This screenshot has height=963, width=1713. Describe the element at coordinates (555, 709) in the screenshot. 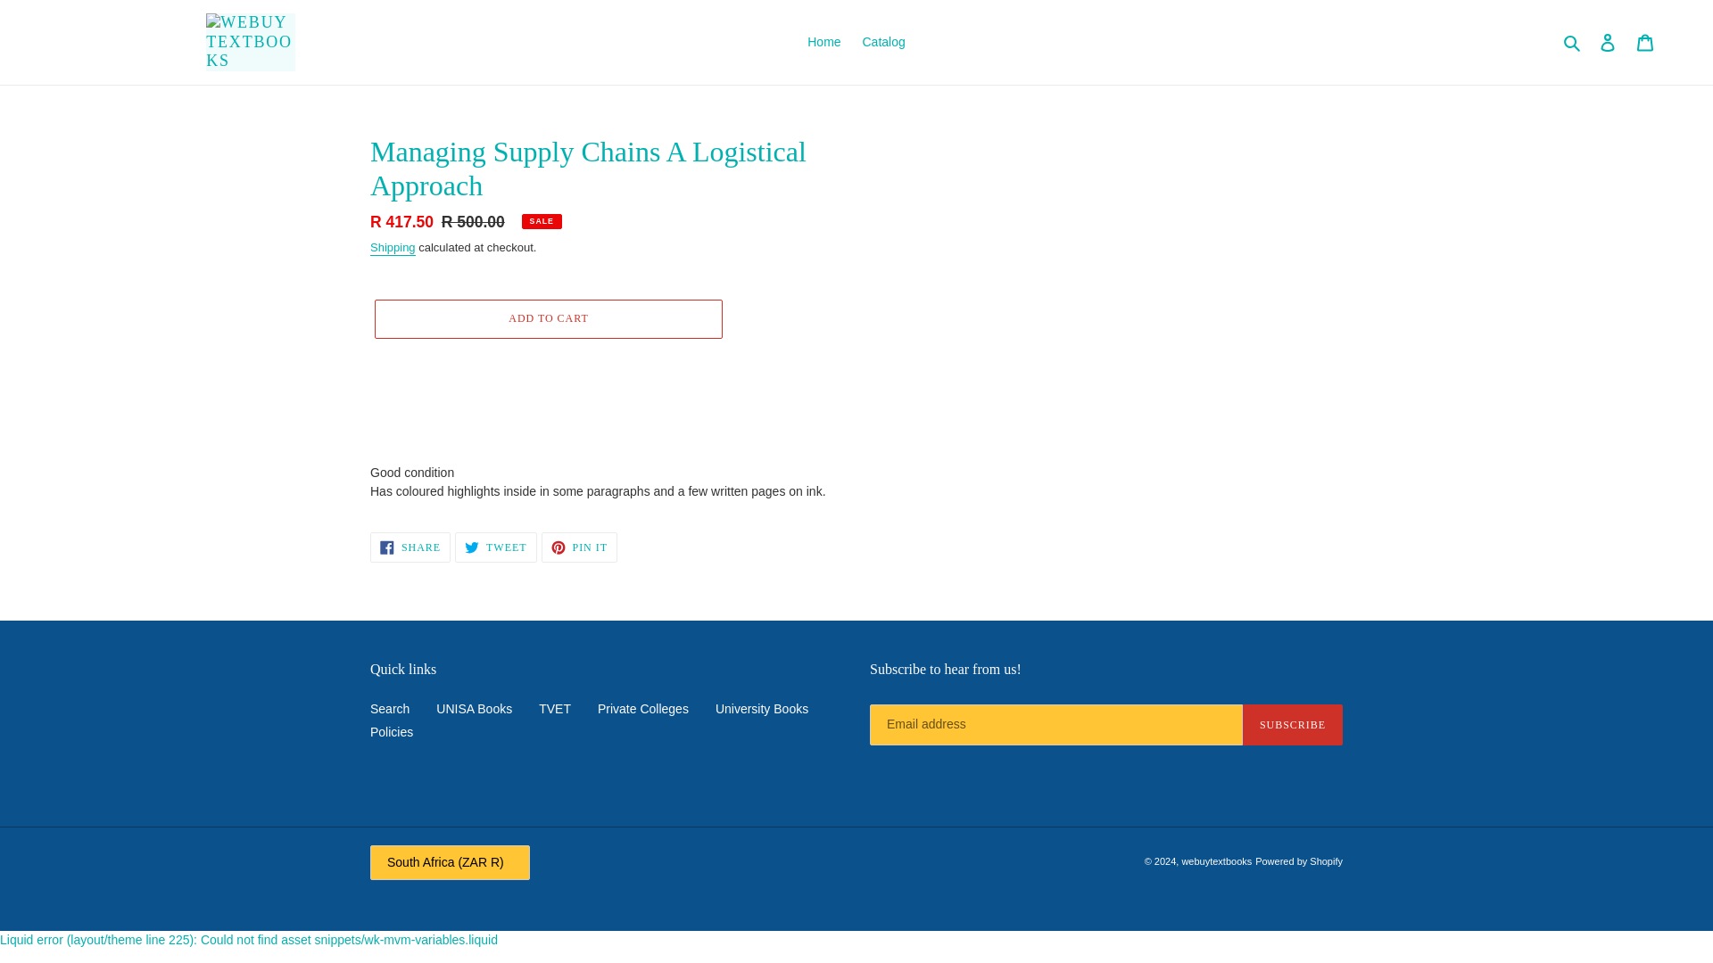

I see `TVET` at that location.